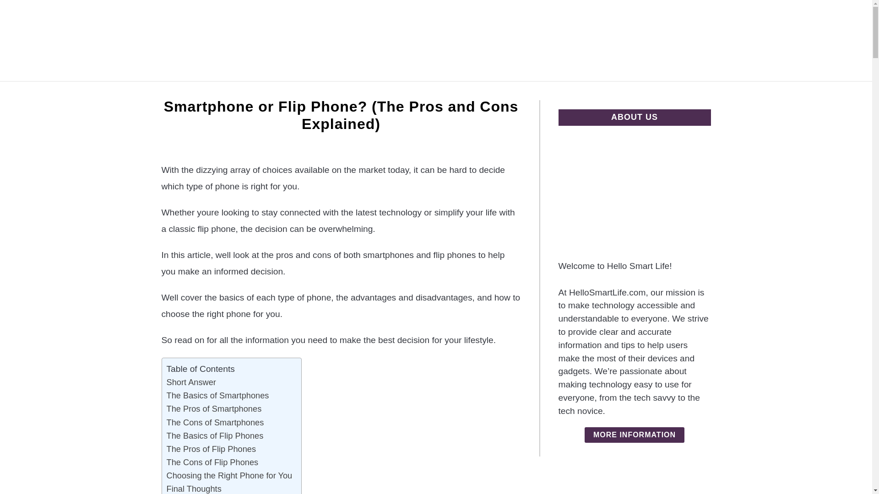  Describe the element at coordinates (194, 488) in the screenshot. I see `Final Thoughts` at that location.